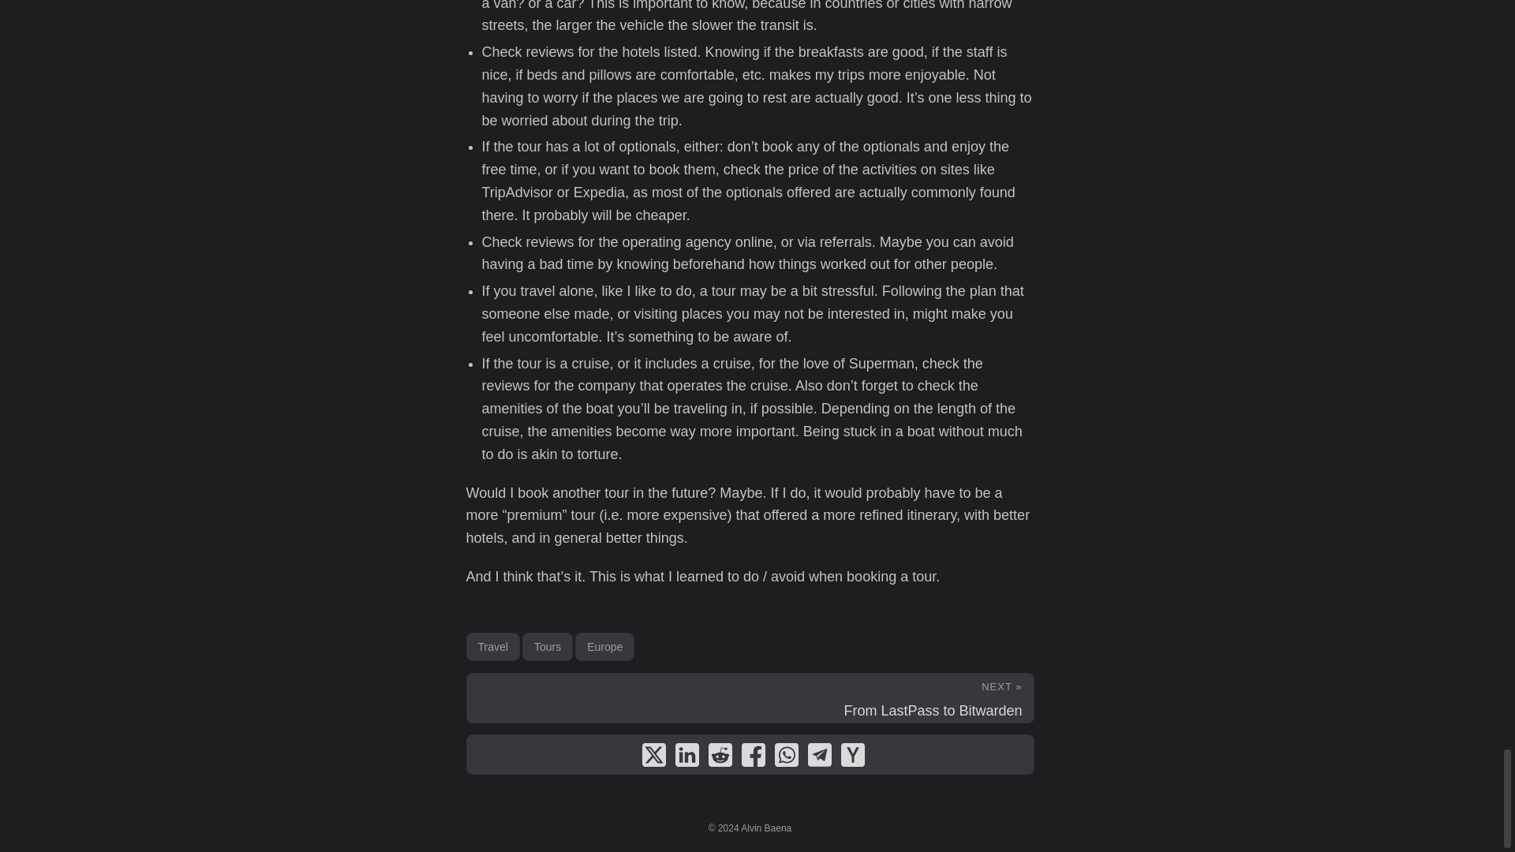  What do you see at coordinates (492, 647) in the screenshot?
I see `Travel` at bounding box center [492, 647].